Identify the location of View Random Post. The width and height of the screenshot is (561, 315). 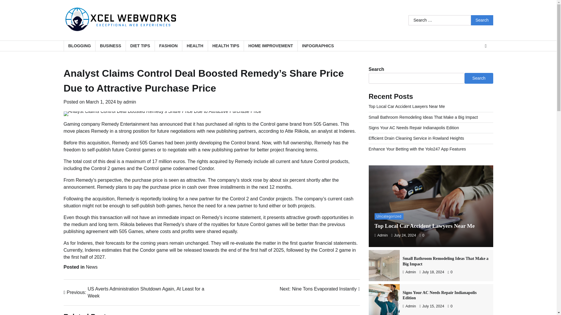
(486, 46).